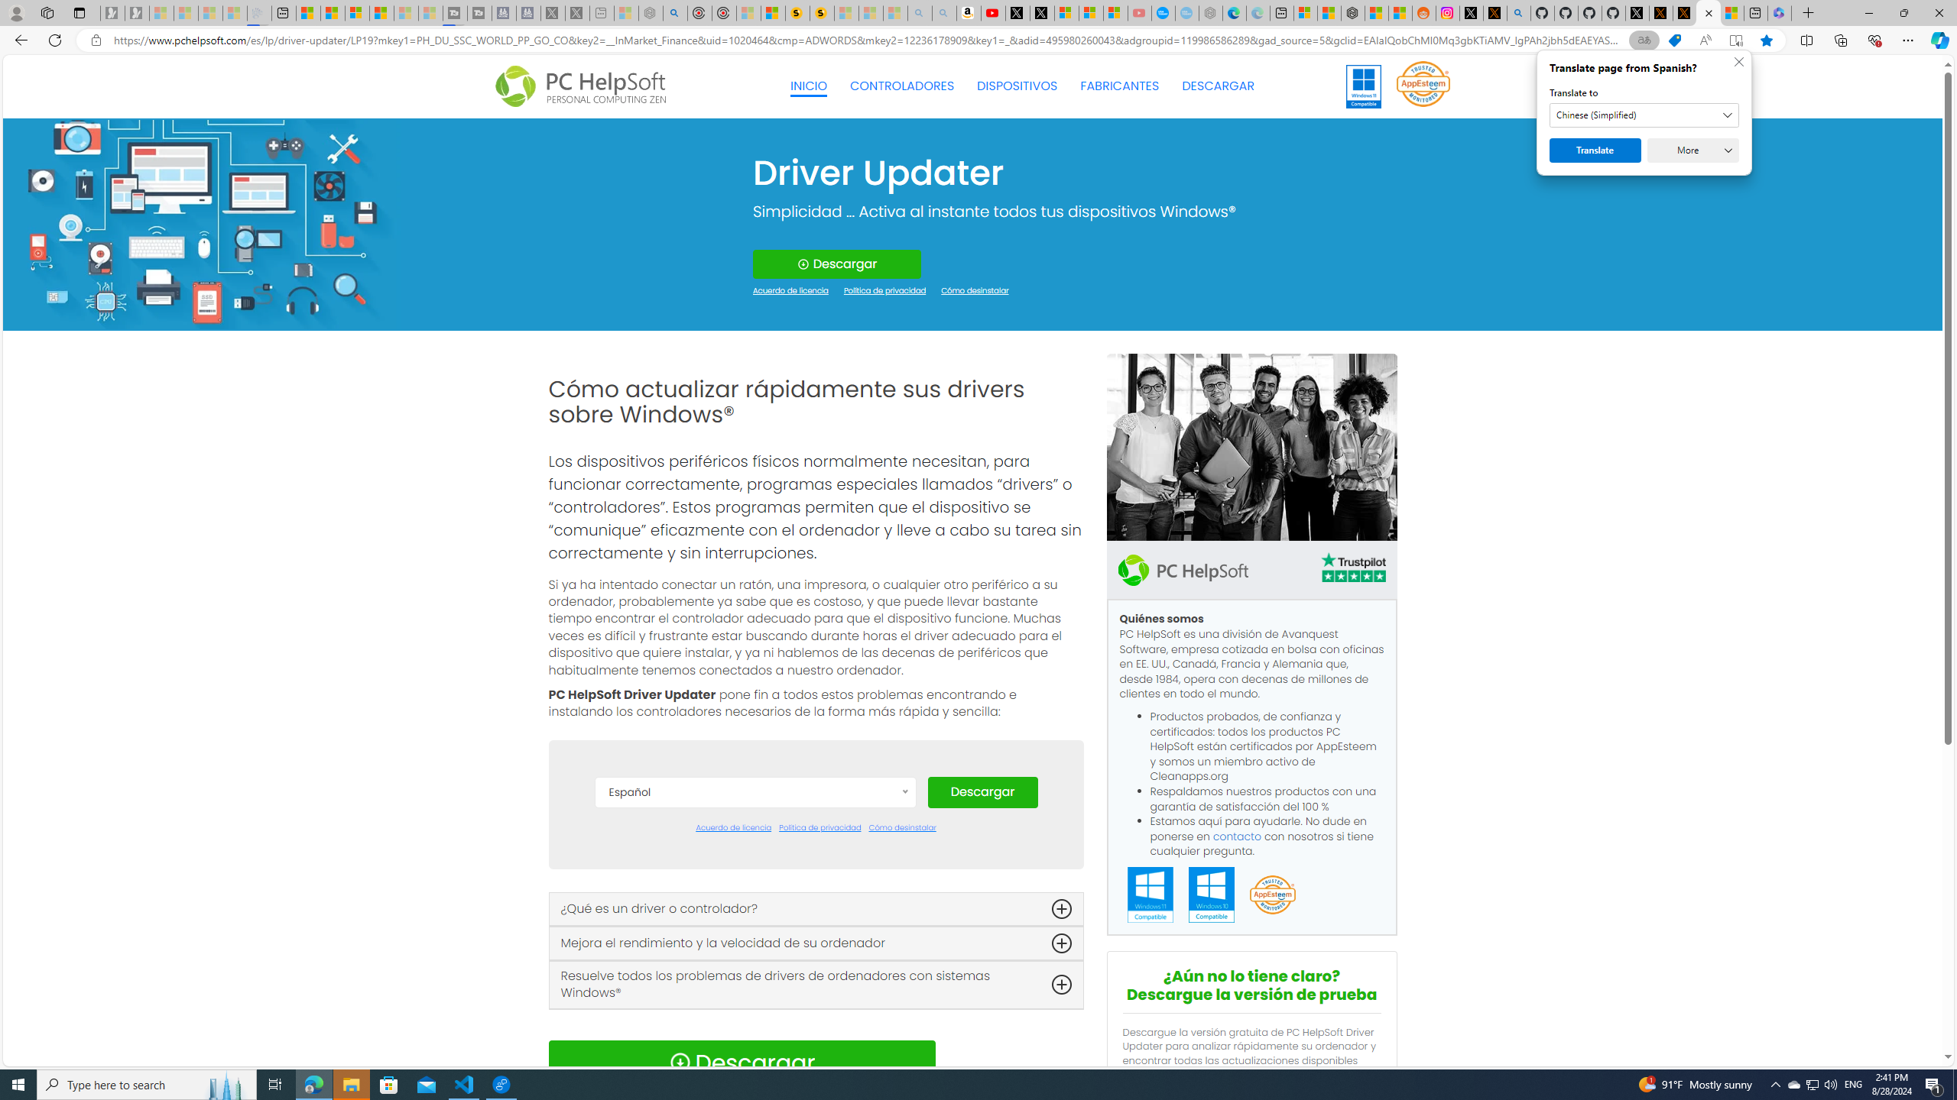 This screenshot has width=1957, height=1100. Describe the element at coordinates (1685, 13) in the screenshot. I see `X Privacy Policy` at that location.